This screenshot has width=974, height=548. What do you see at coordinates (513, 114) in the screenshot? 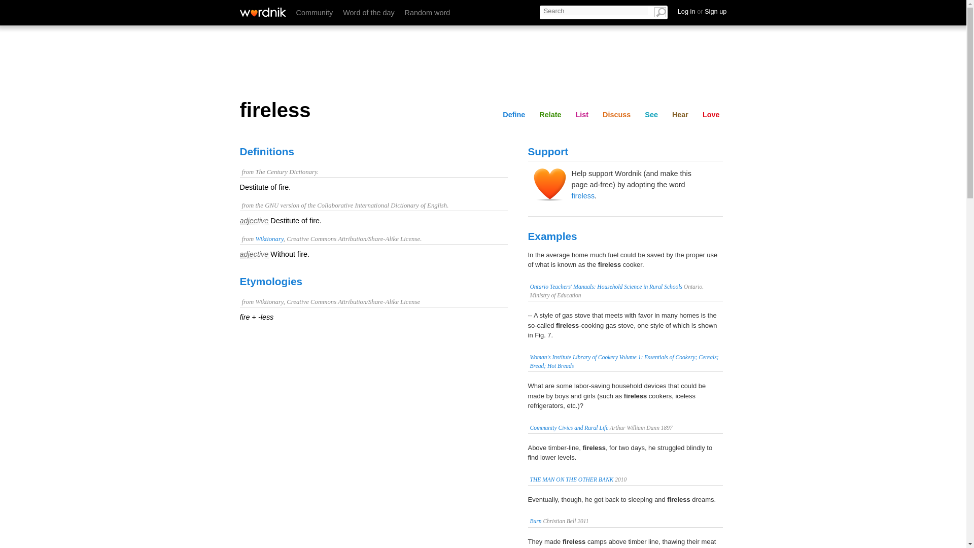
I see `Define` at bounding box center [513, 114].